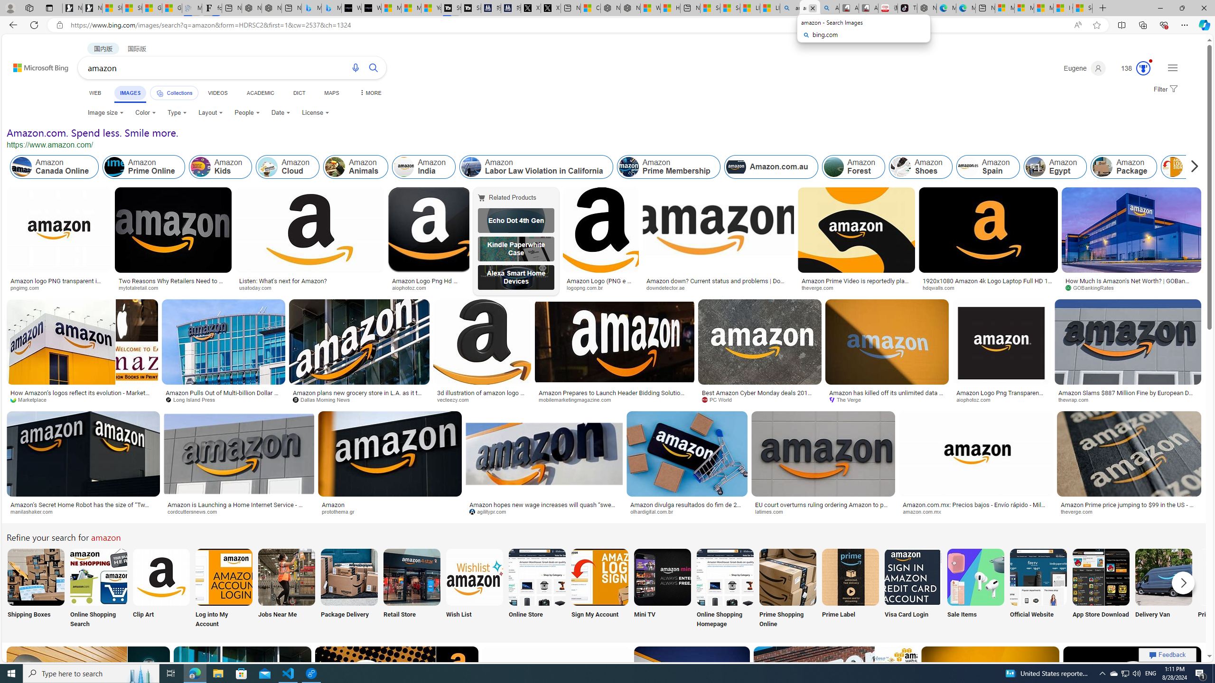  I want to click on downdetector.ae, so click(668, 287).